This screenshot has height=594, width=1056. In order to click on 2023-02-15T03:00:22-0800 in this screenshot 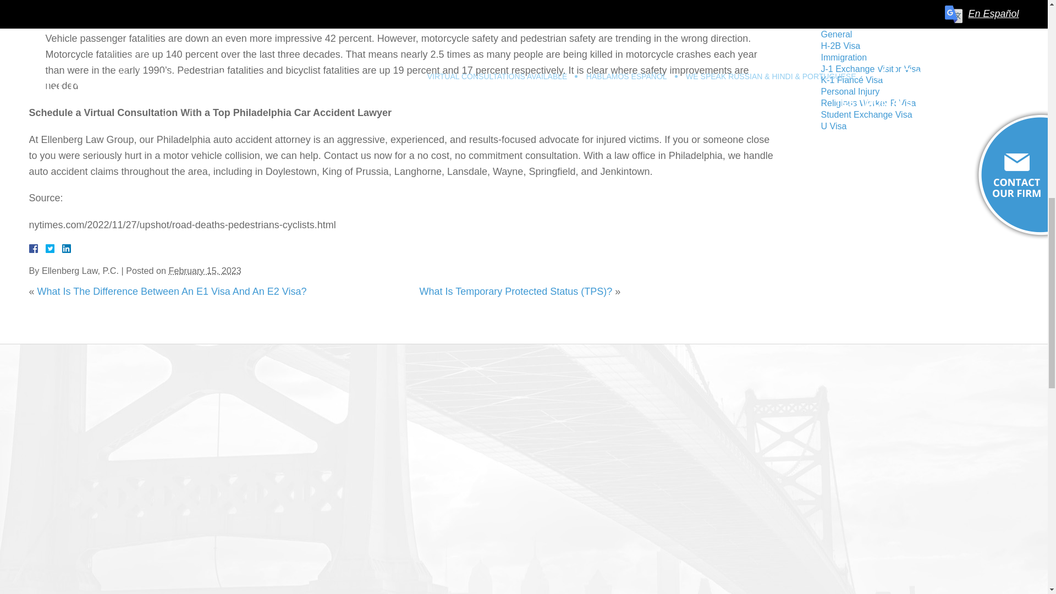, I will do `click(205, 271)`.